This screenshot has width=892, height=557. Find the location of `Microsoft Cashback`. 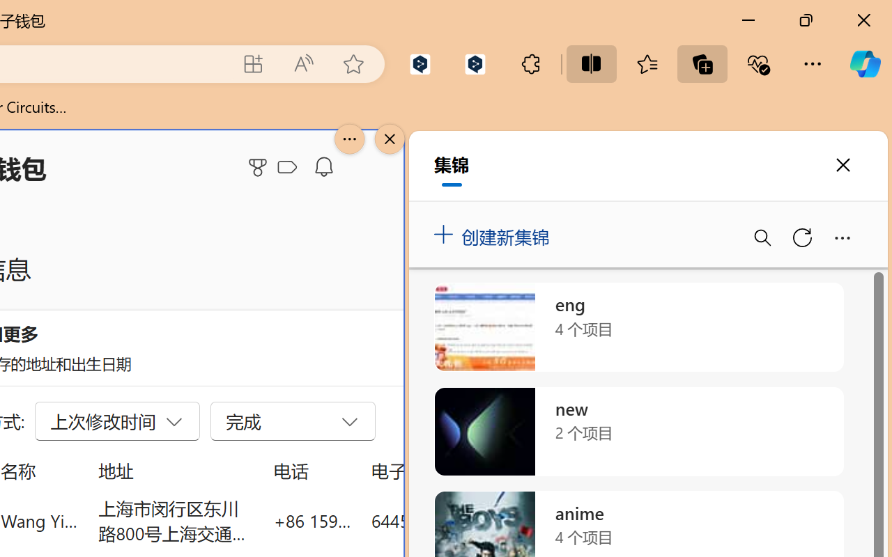

Microsoft Cashback is located at coordinates (290, 168).